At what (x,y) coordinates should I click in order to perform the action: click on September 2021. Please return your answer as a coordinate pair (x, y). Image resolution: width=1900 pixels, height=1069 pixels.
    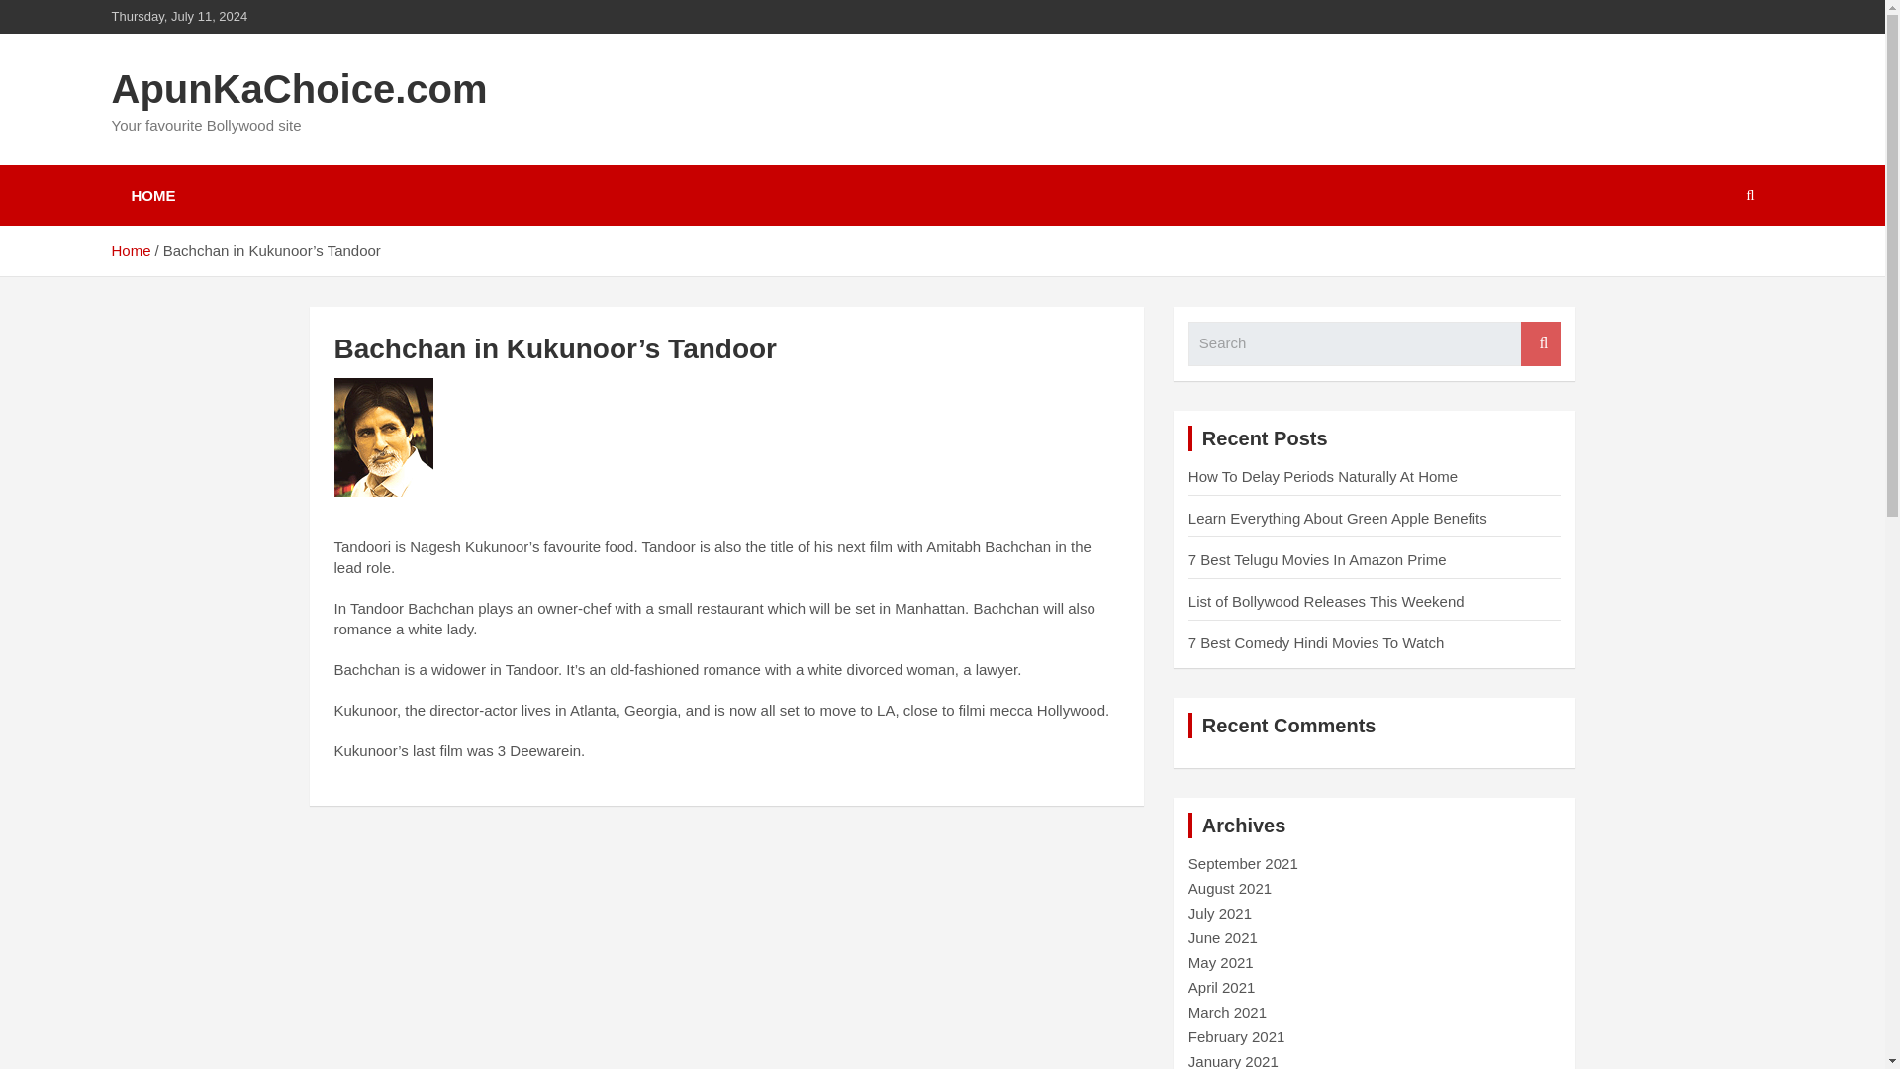
    Looking at the image, I should click on (1243, 863).